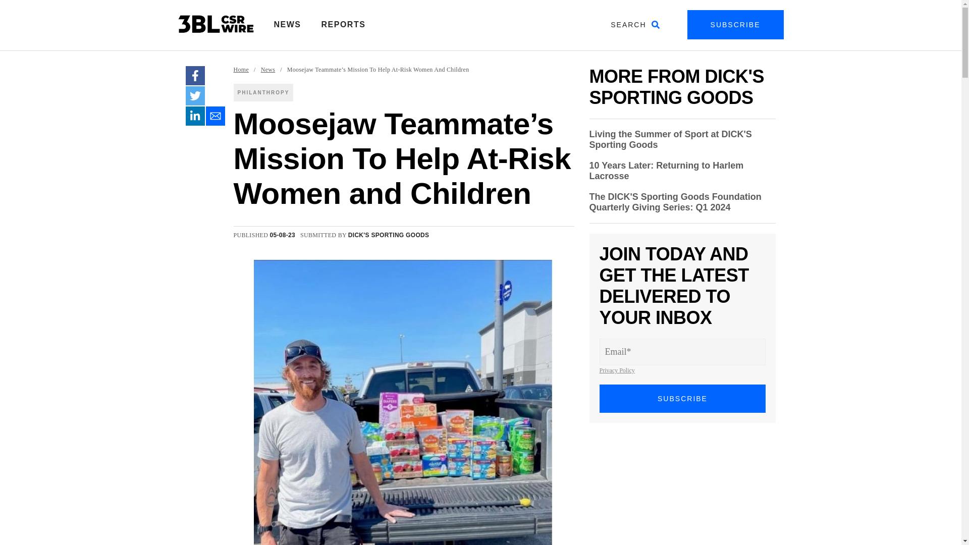 This screenshot has height=545, width=969. Describe the element at coordinates (683, 399) in the screenshot. I see `SUBSCRIBE` at that location.